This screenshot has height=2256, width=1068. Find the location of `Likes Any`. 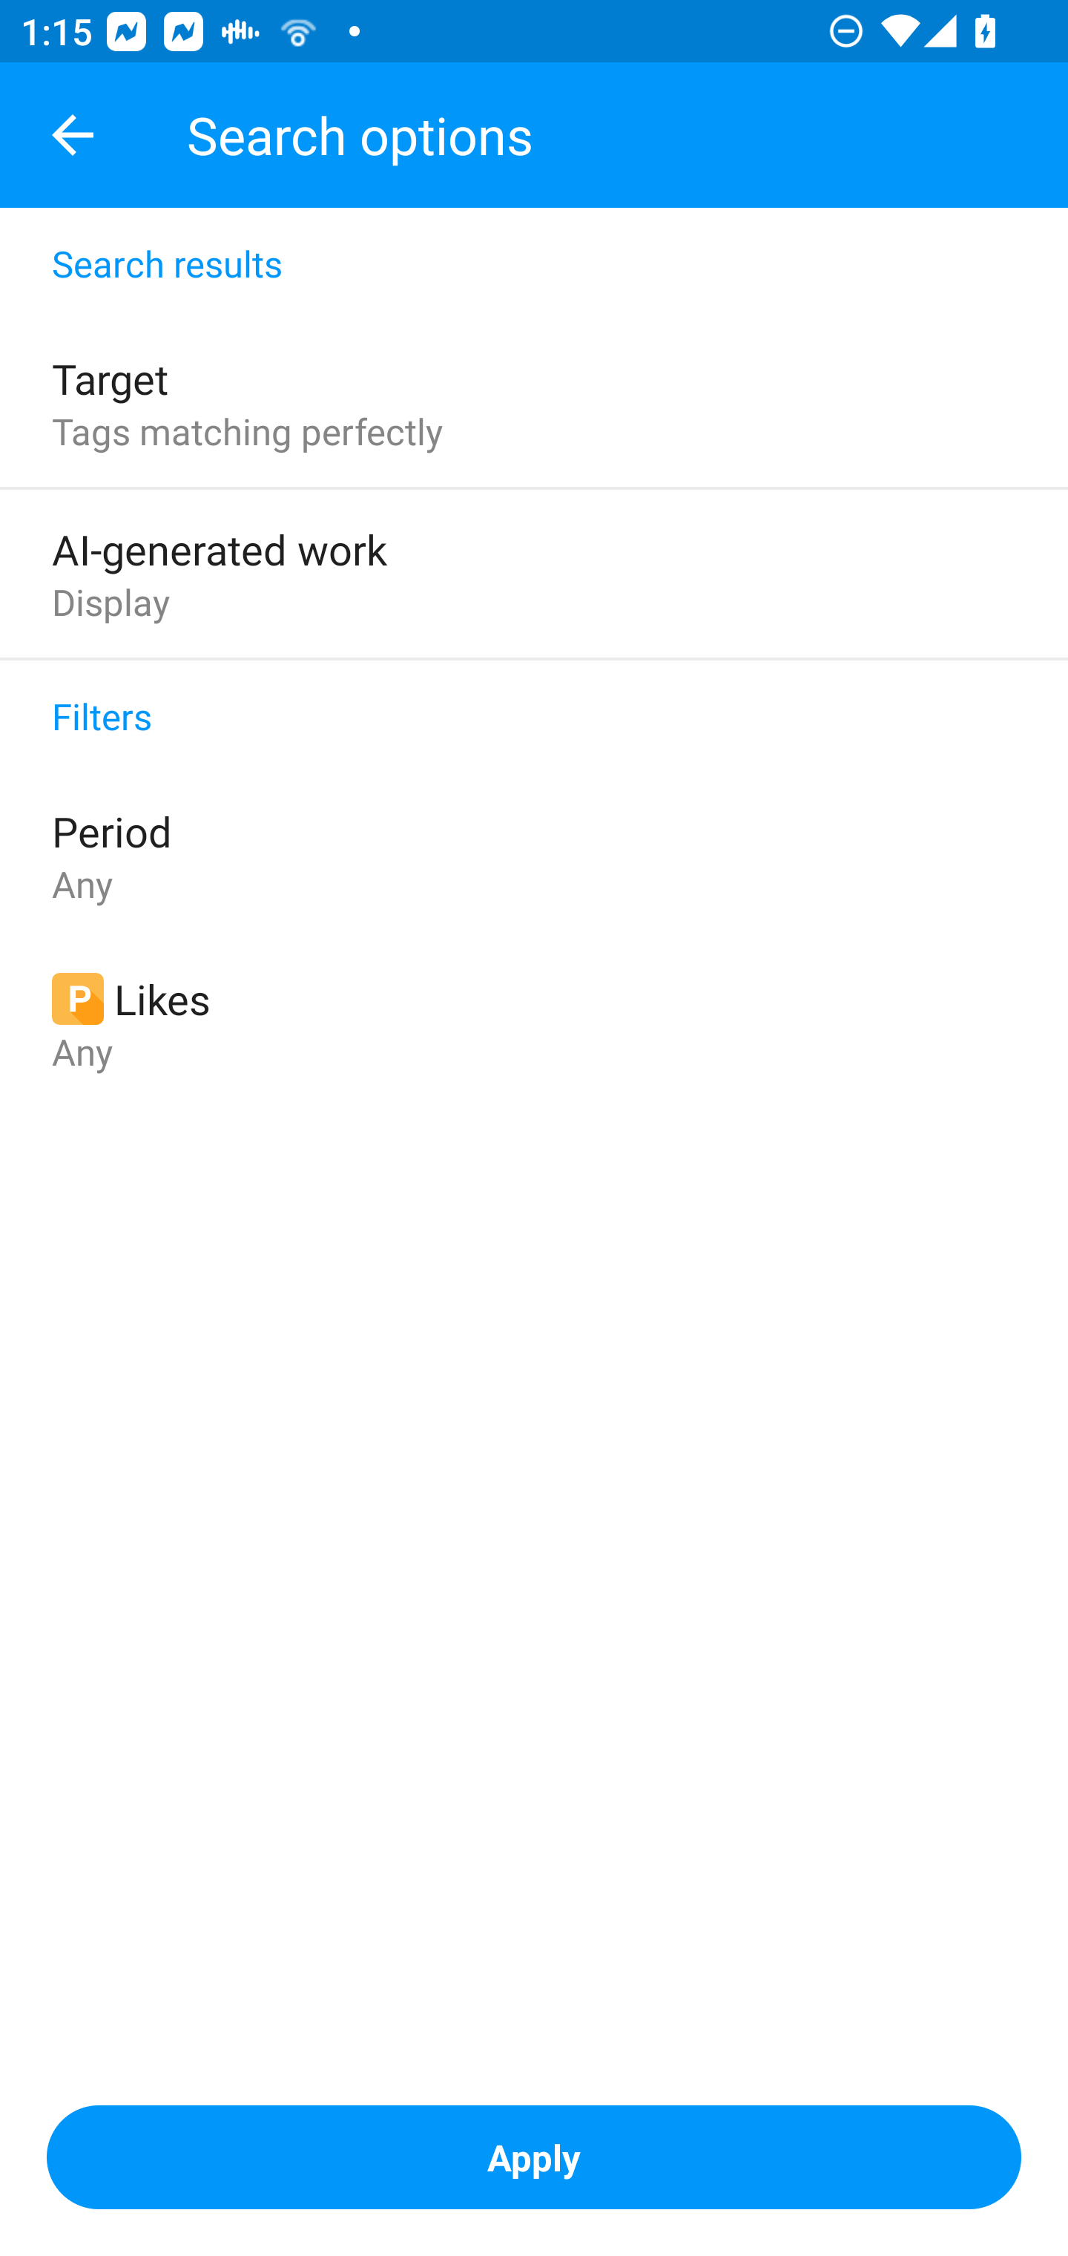

Likes Any is located at coordinates (534, 1023).